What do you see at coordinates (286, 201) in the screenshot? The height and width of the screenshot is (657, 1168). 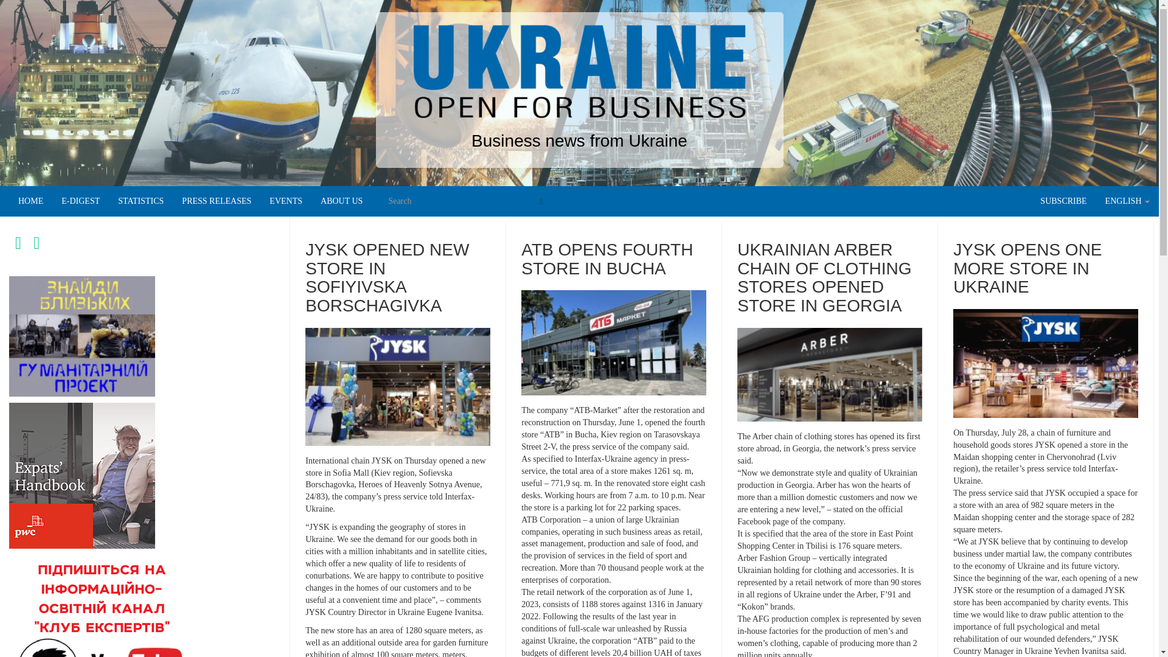 I see `EVENTS` at bounding box center [286, 201].